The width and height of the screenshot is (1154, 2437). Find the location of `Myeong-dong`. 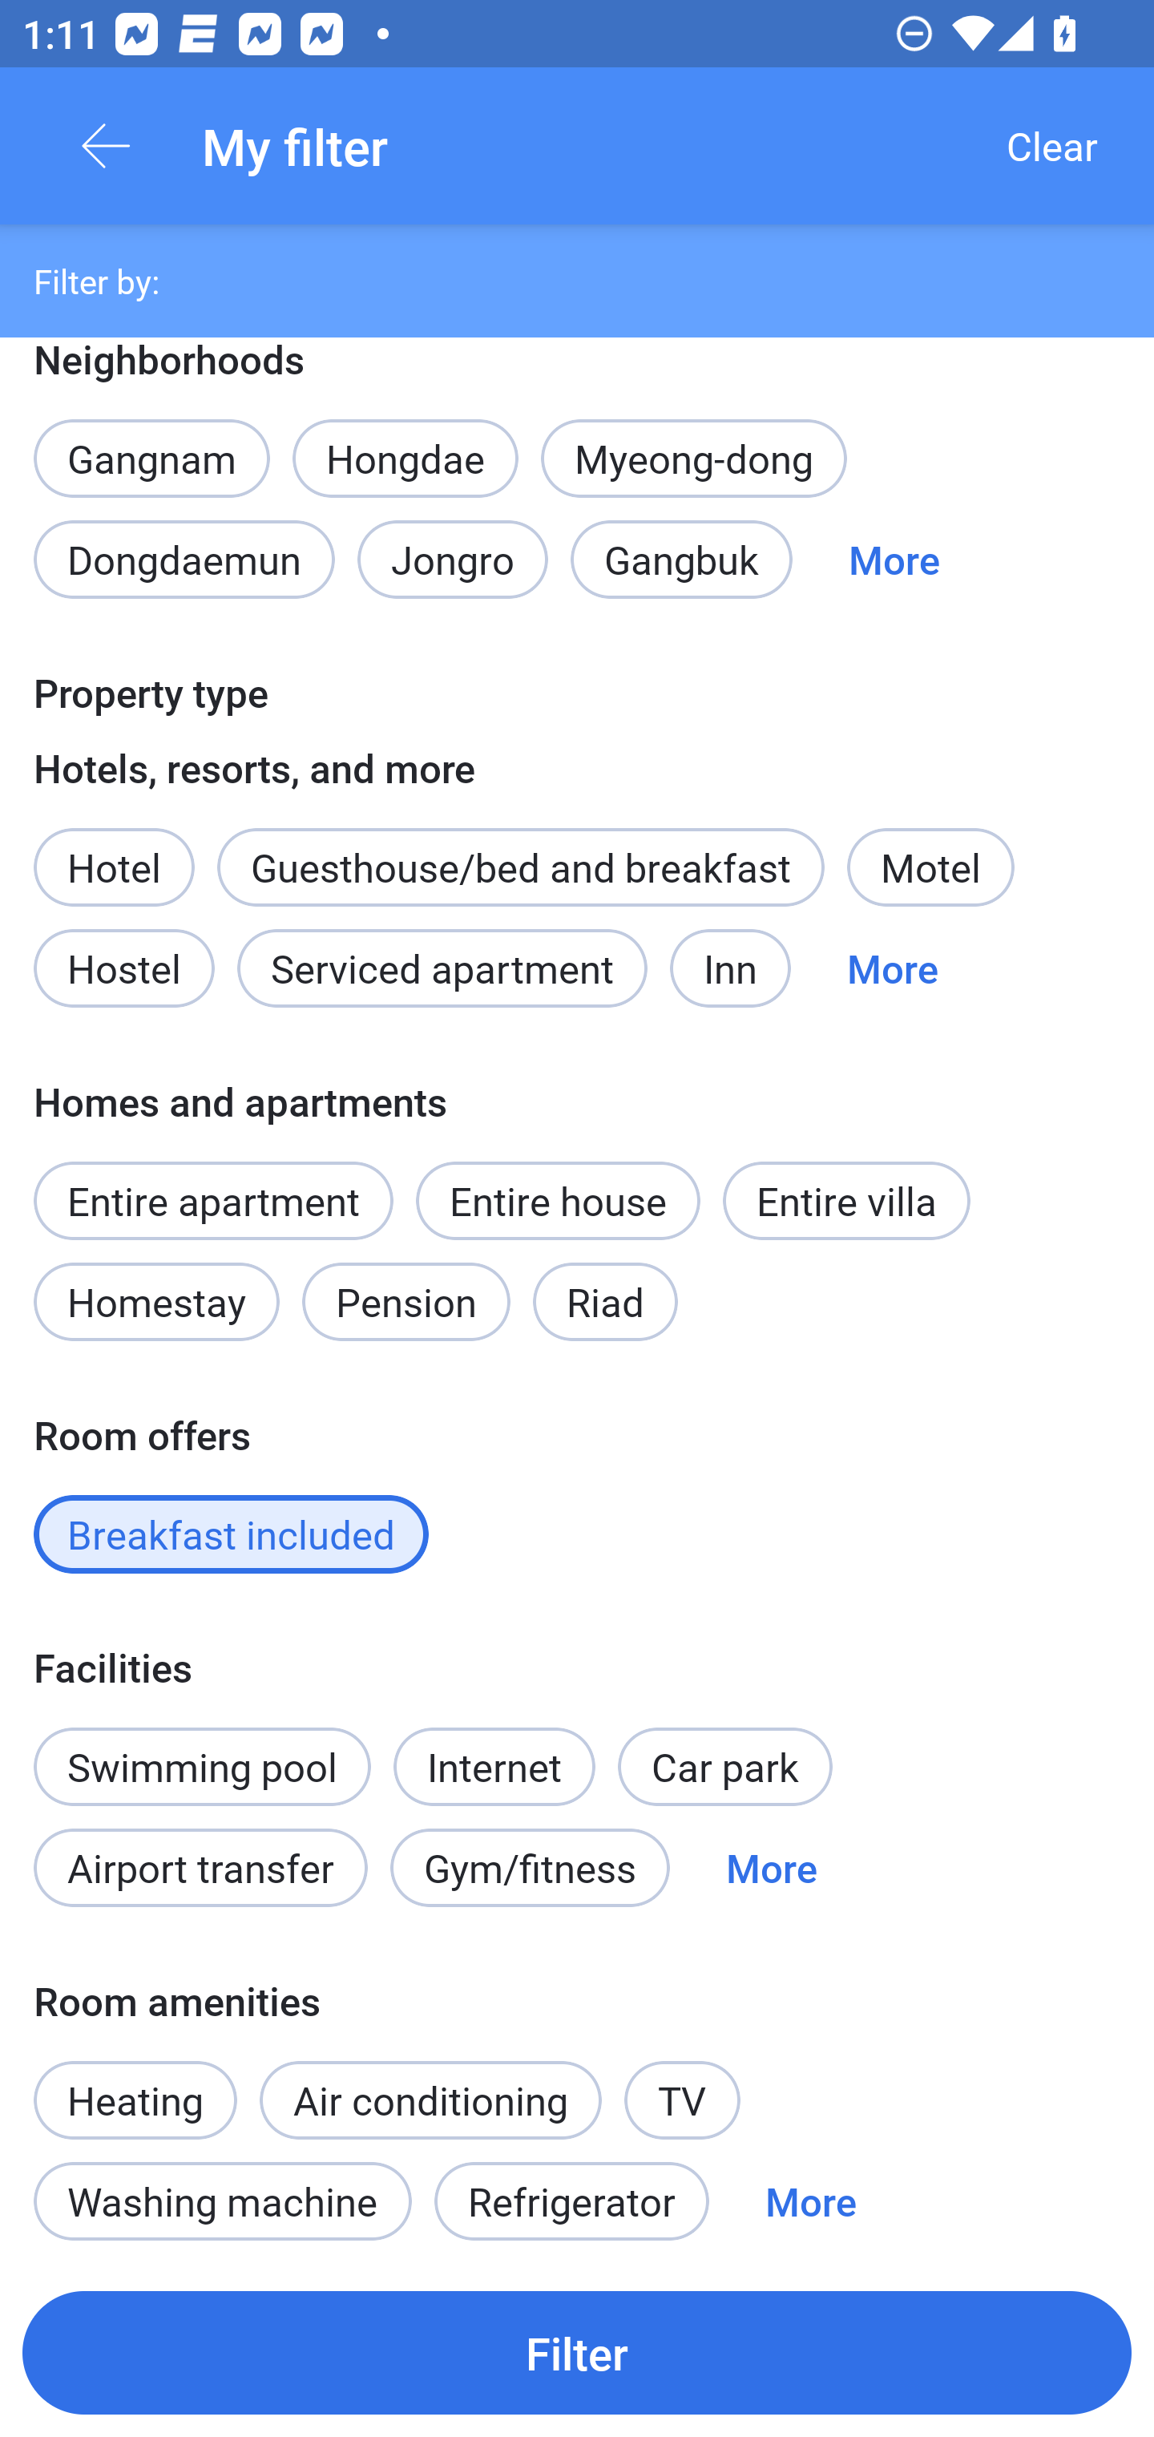

Myeong-dong is located at coordinates (694, 459).